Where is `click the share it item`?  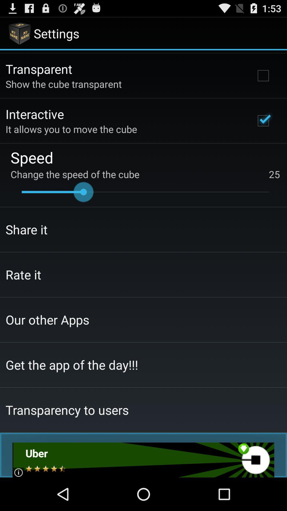 click the share it item is located at coordinates (27, 229).